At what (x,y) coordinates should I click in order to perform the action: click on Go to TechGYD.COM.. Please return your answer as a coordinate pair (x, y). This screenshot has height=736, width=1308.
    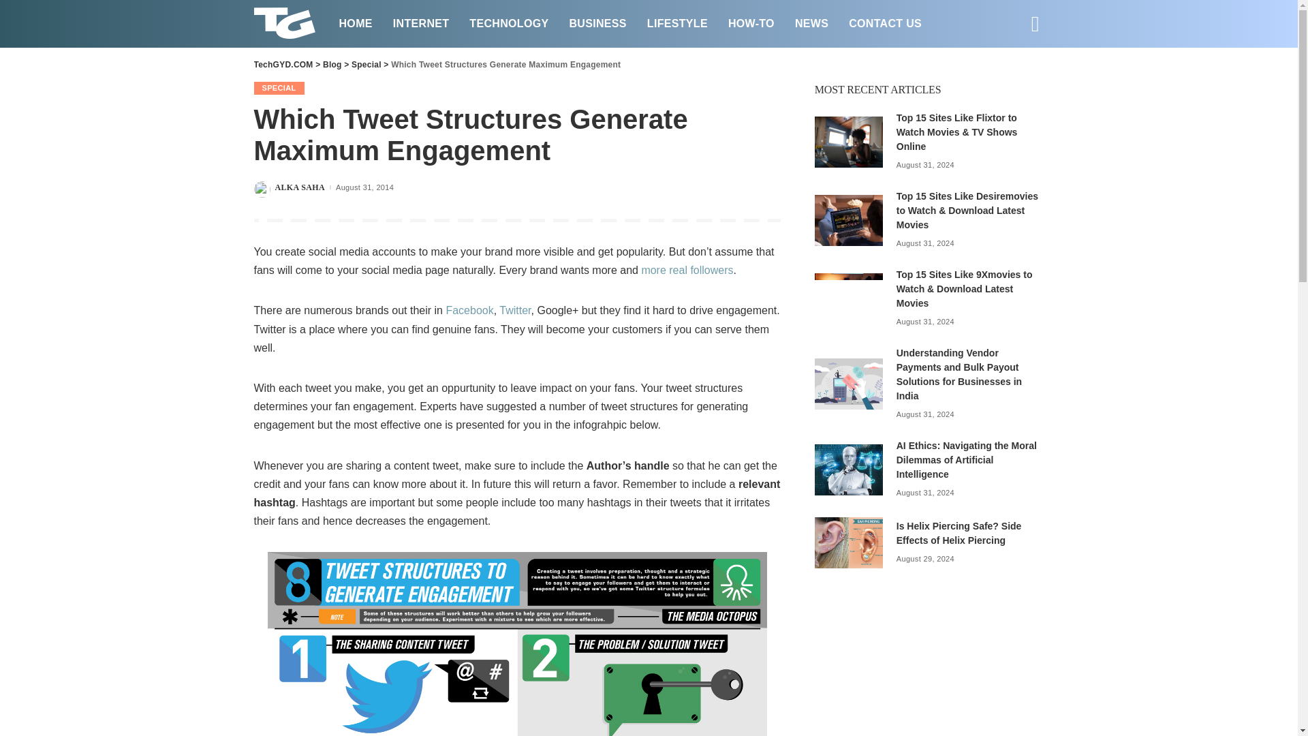
    Looking at the image, I should click on (283, 64).